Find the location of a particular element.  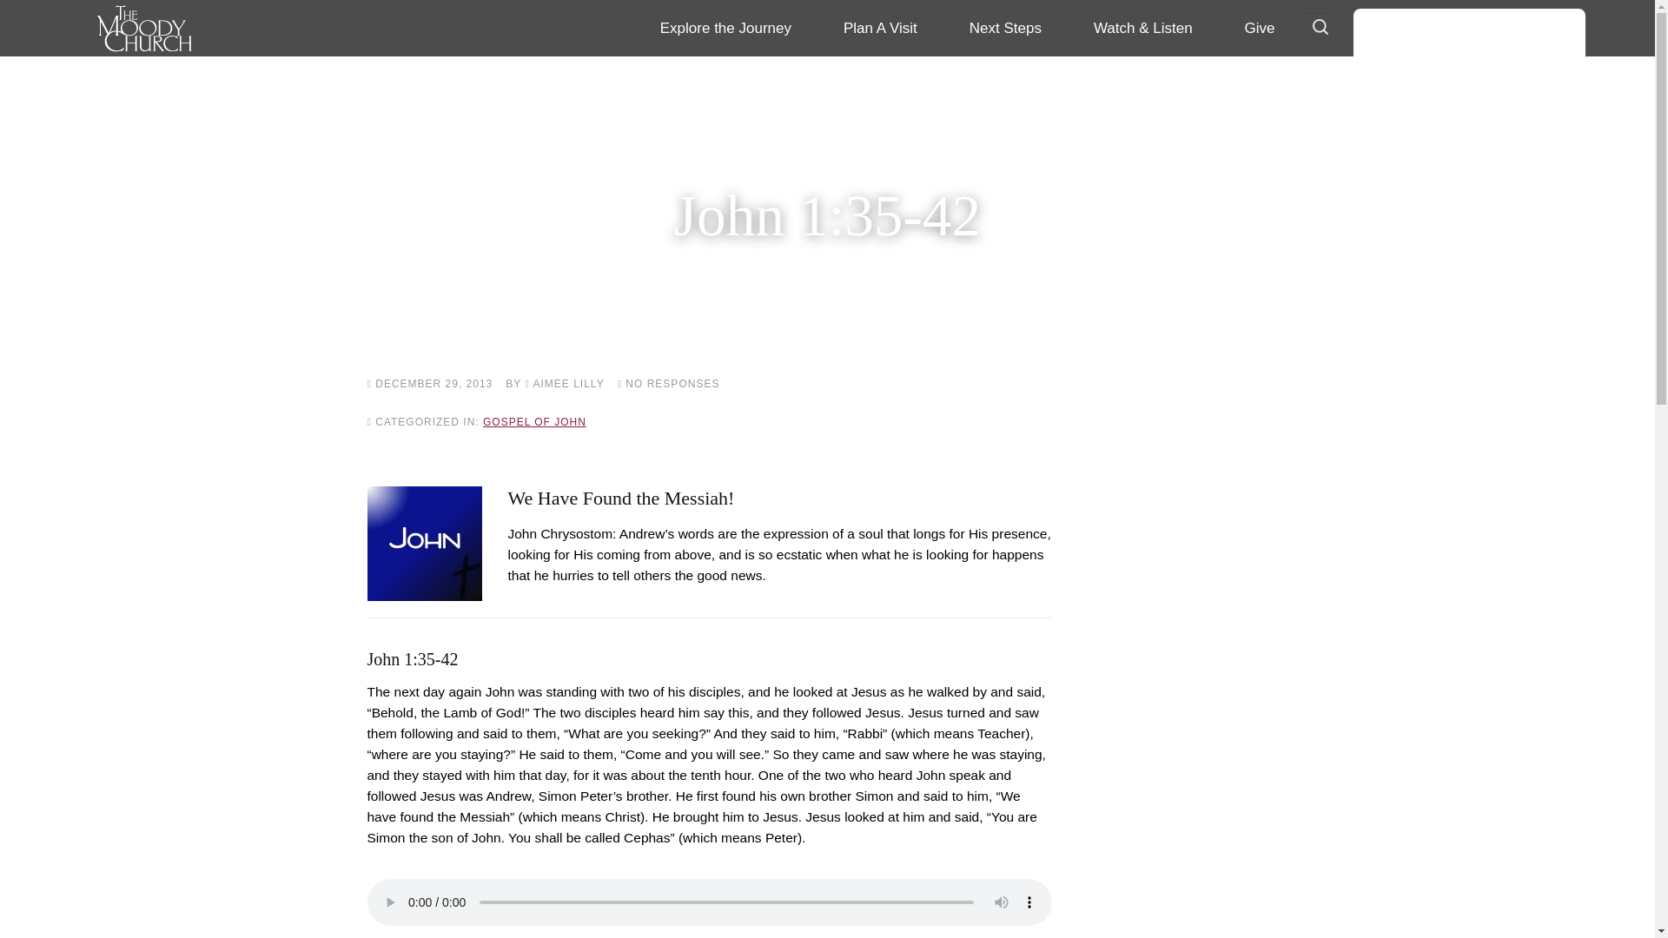

My Subscriptions is located at coordinates (1470, 182).